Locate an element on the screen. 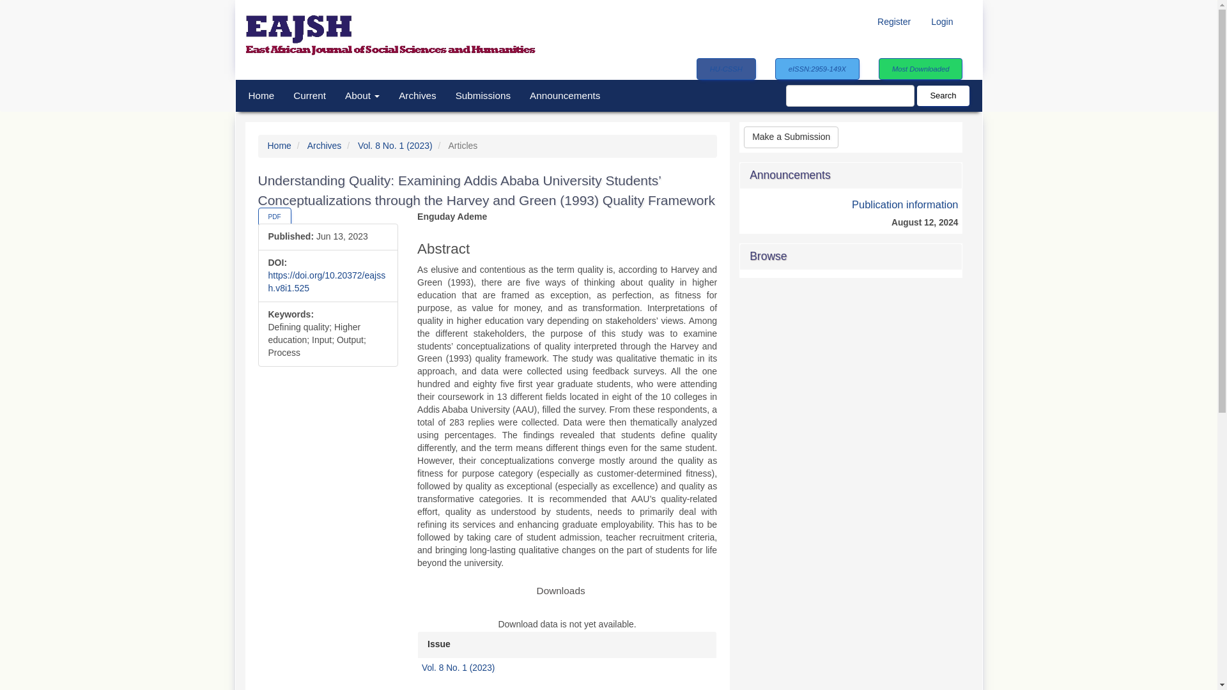  Most Downloaded is located at coordinates (920, 69).